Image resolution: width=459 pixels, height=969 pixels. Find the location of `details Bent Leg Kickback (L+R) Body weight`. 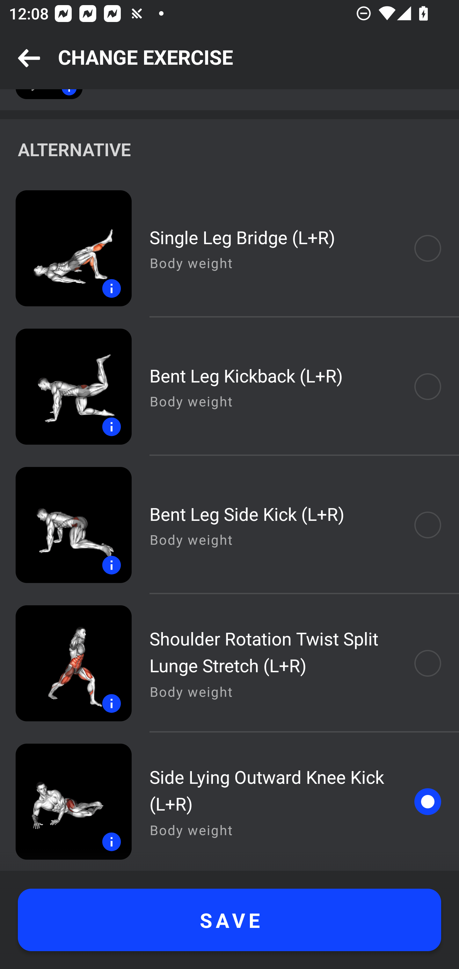

details Bent Leg Kickback (L+R) Body weight is located at coordinates (229, 386).